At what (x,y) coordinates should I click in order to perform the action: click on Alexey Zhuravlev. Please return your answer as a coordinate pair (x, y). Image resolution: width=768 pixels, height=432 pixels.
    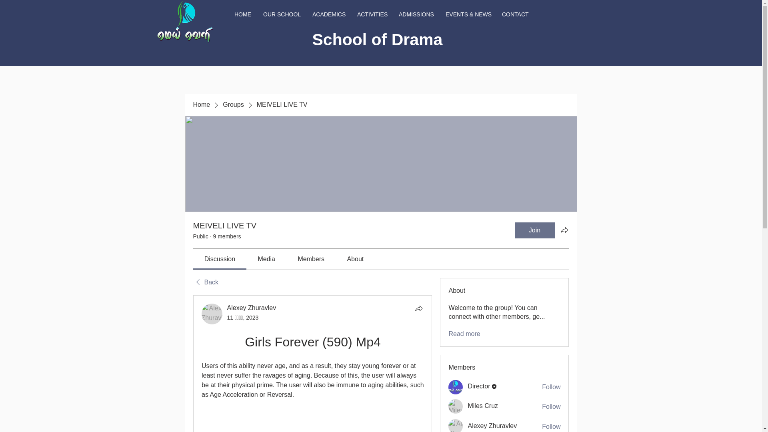
    Looking at the image, I should click on (456, 426).